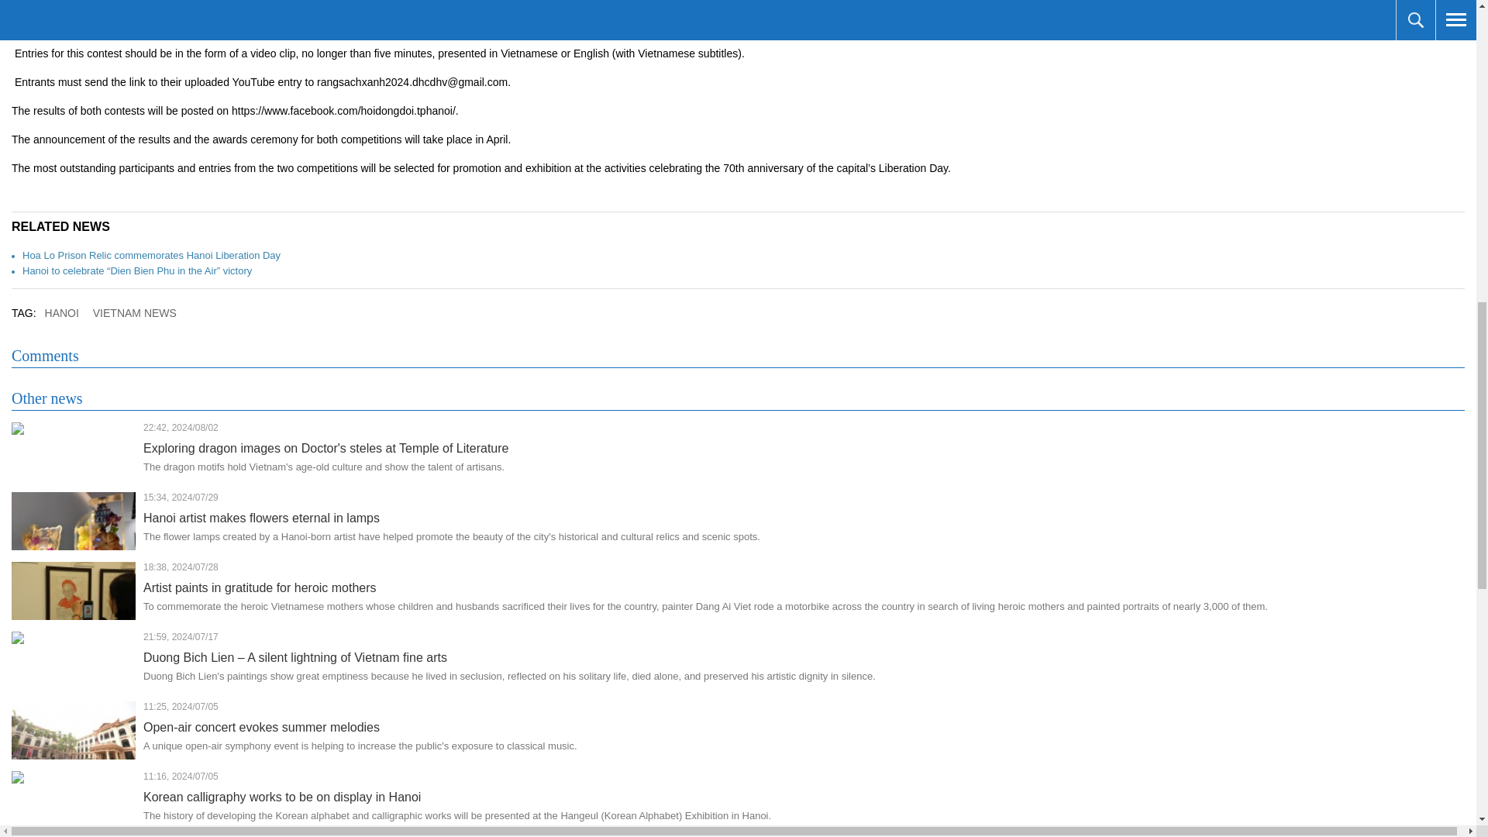 The width and height of the screenshot is (1488, 837). I want to click on Hoa Lo Prison Relic commemorates Hanoi Liberation Day, so click(151, 254).